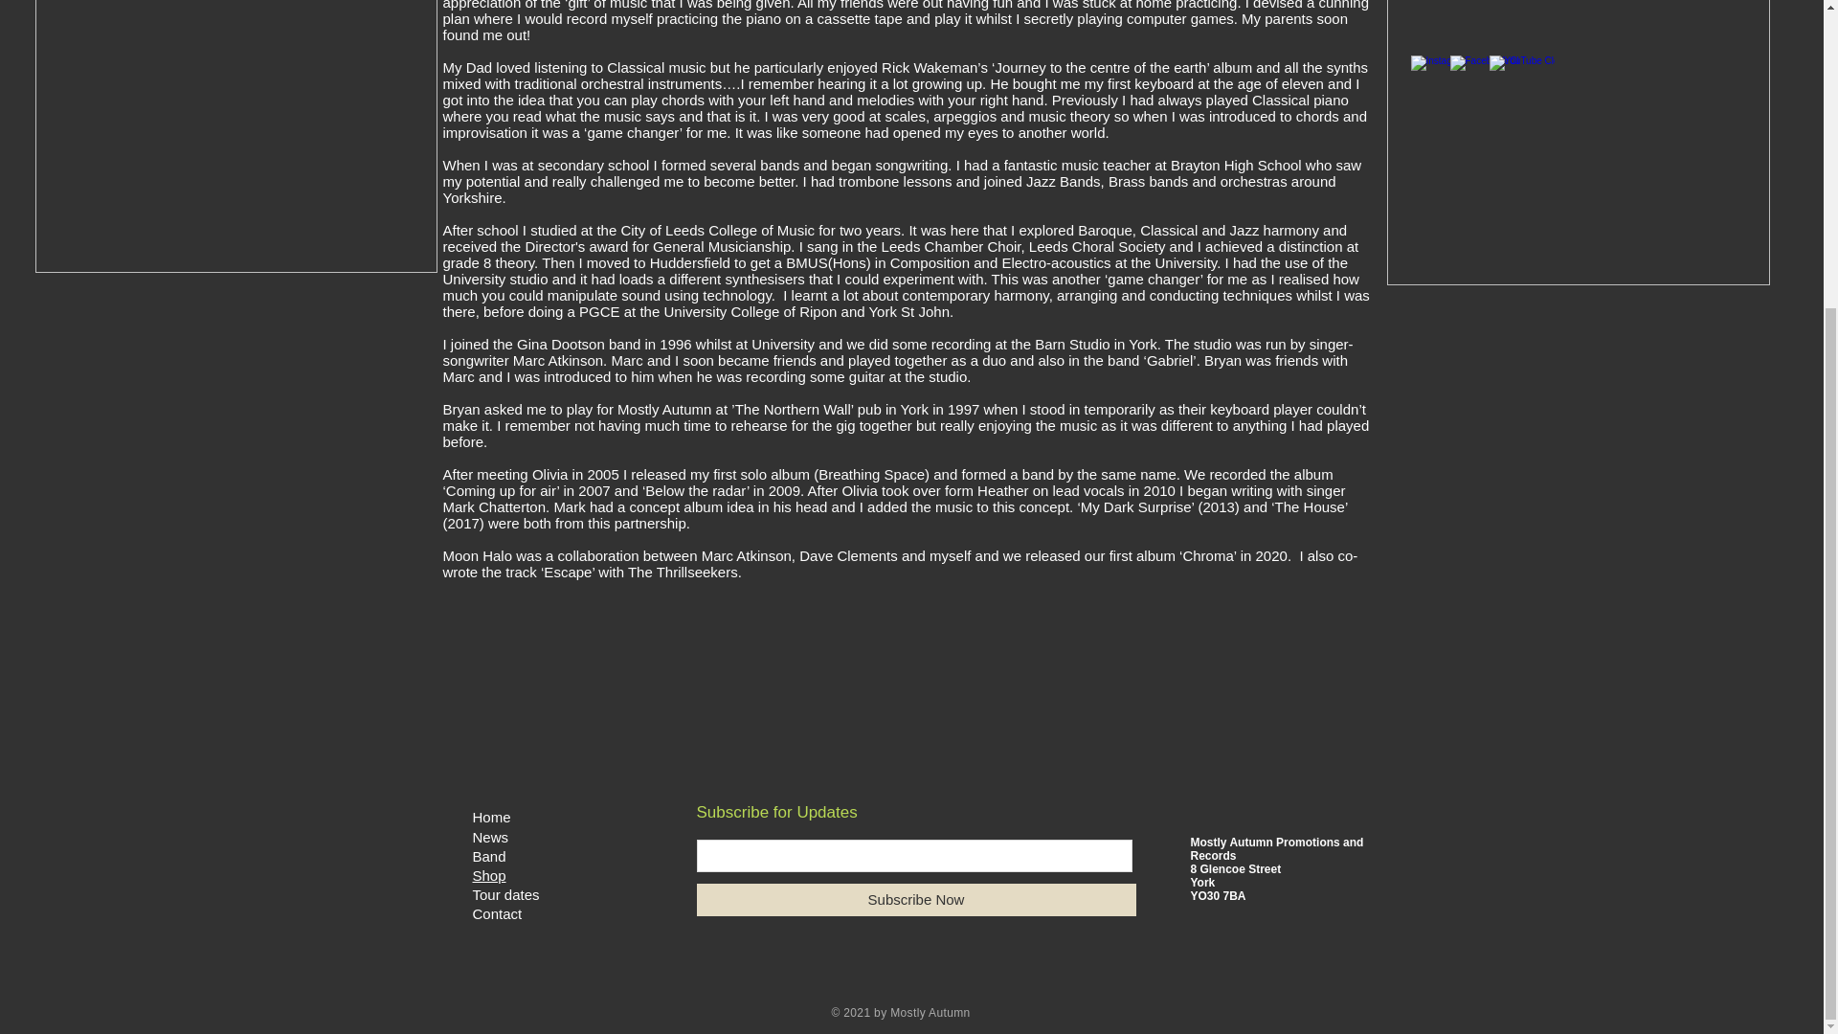 The height and width of the screenshot is (1034, 1838). I want to click on Subscribe Now, so click(915, 900).